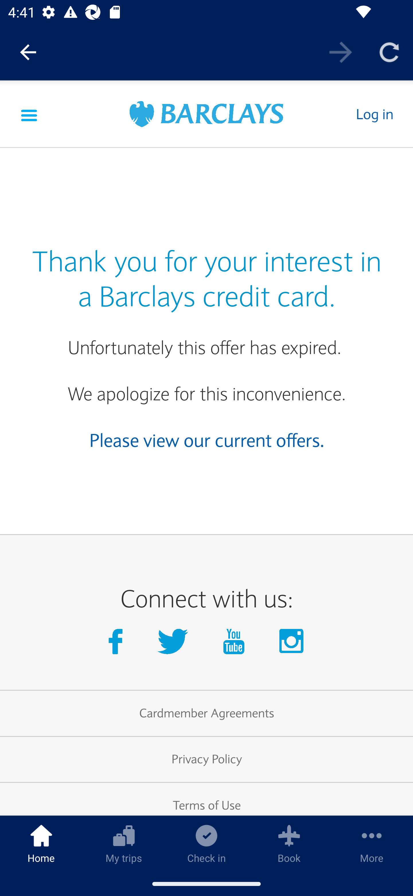  I want to click on Cardmember Agreements, so click(206, 713).